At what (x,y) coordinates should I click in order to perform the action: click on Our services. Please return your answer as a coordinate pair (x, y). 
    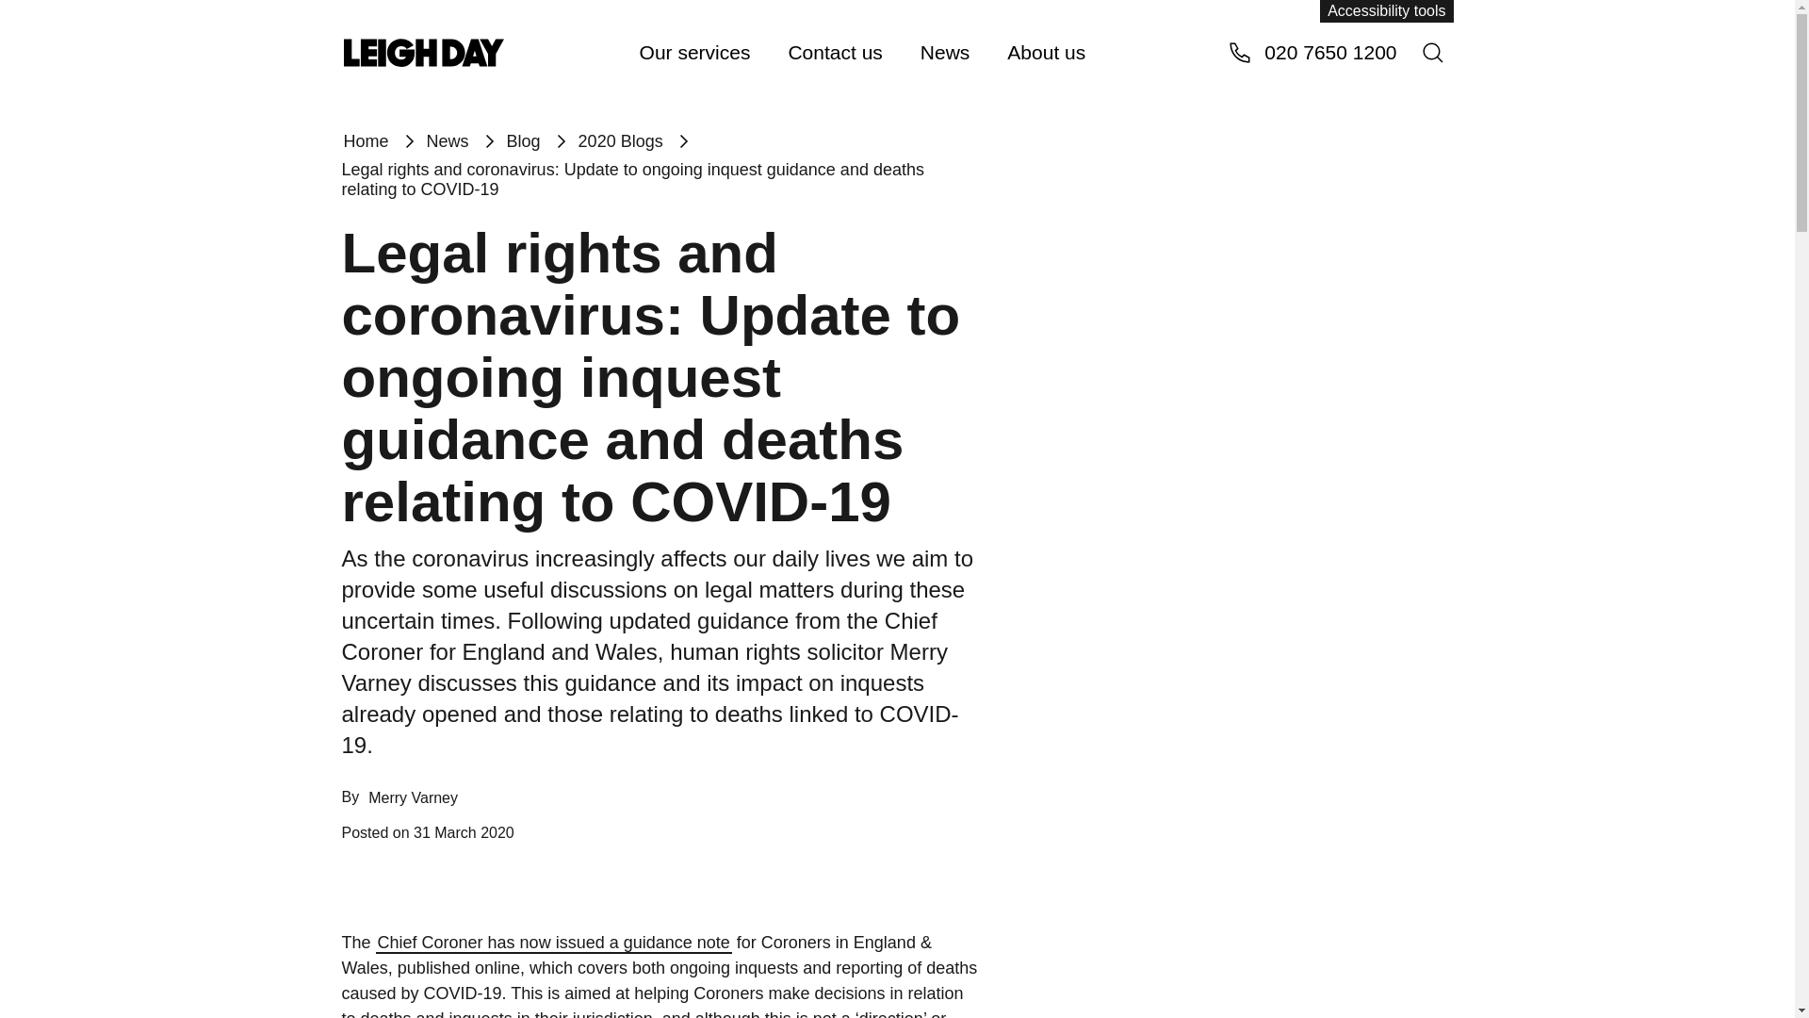
    Looking at the image, I should click on (694, 51).